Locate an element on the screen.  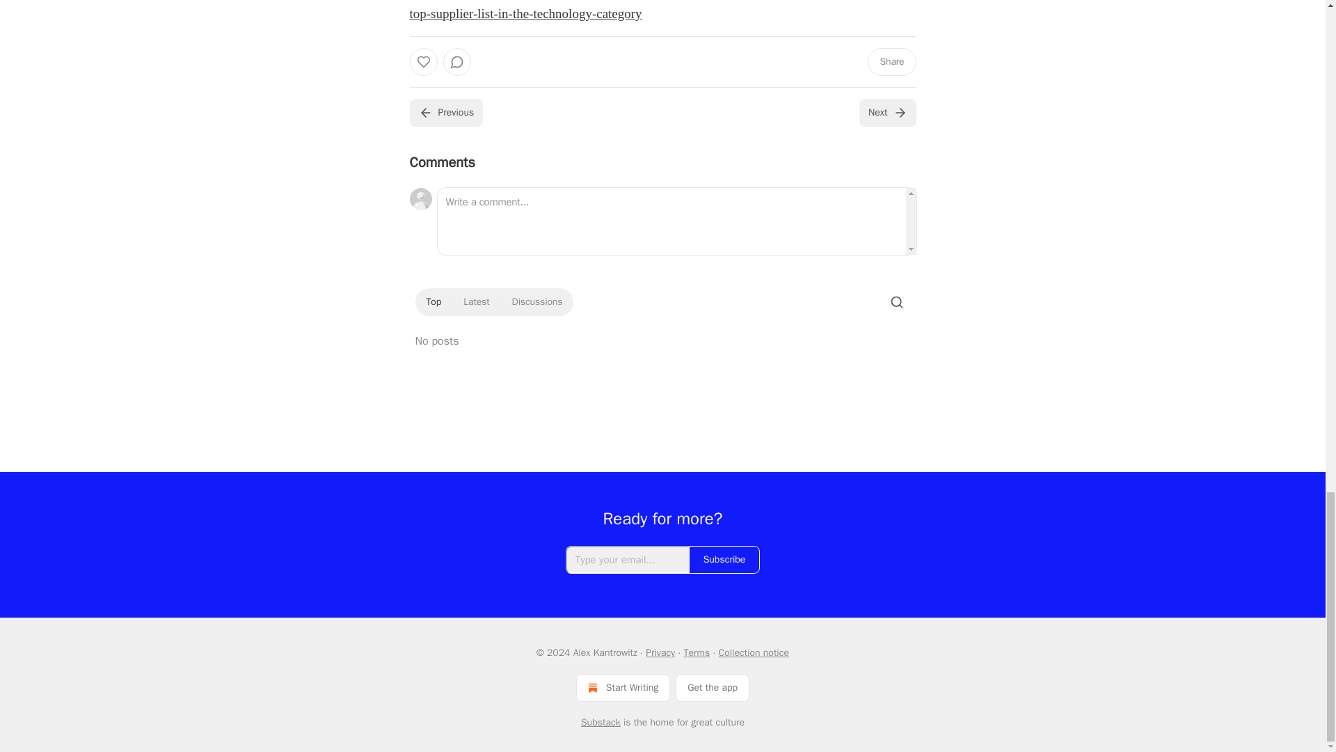
Previous is located at coordinates (445, 113).